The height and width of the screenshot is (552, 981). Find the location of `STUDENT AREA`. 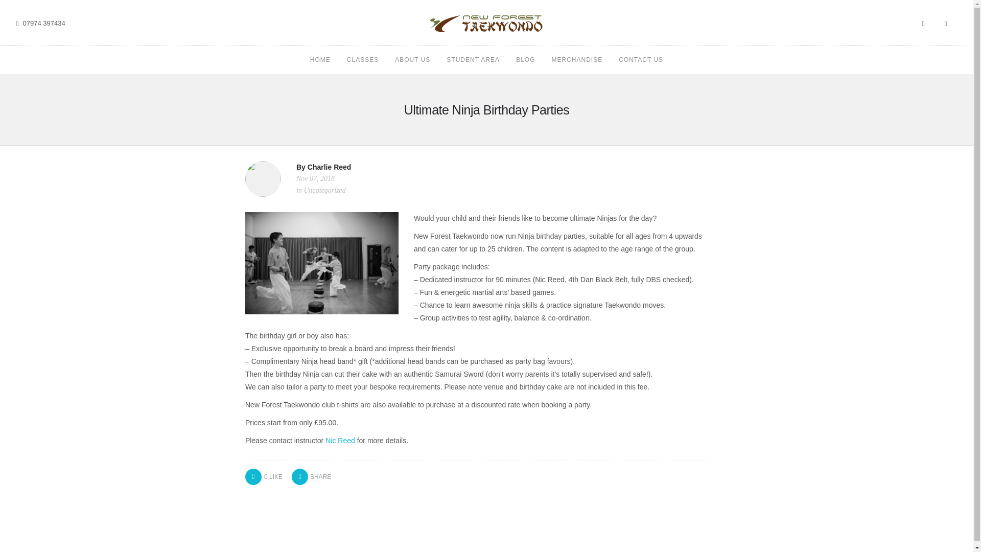

STUDENT AREA is located at coordinates (473, 59).